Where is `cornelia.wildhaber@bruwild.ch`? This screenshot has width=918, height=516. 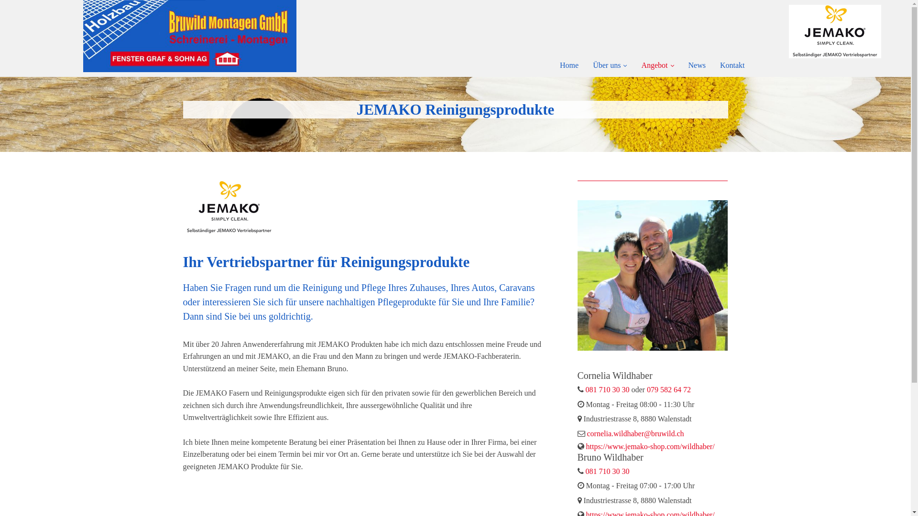
cornelia.wildhaber@bruwild.ch is located at coordinates (636, 434).